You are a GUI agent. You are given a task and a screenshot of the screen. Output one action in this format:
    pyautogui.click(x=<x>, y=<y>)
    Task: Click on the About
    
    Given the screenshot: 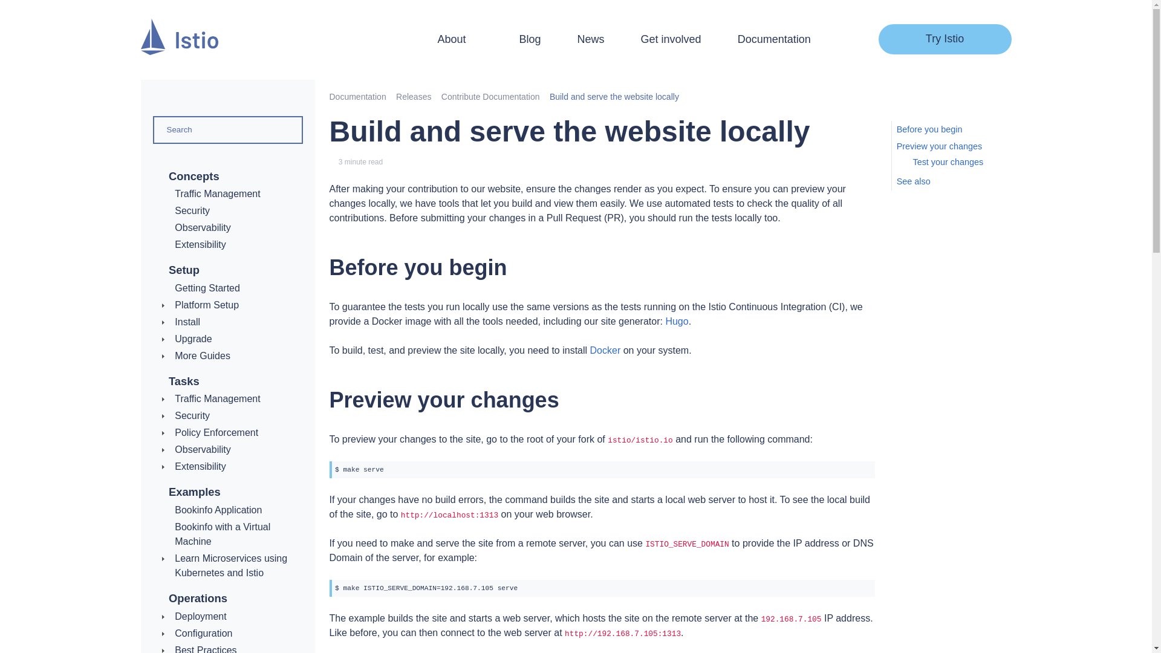 What is the action you would take?
    pyautogui.click(x=460, y=39)
    